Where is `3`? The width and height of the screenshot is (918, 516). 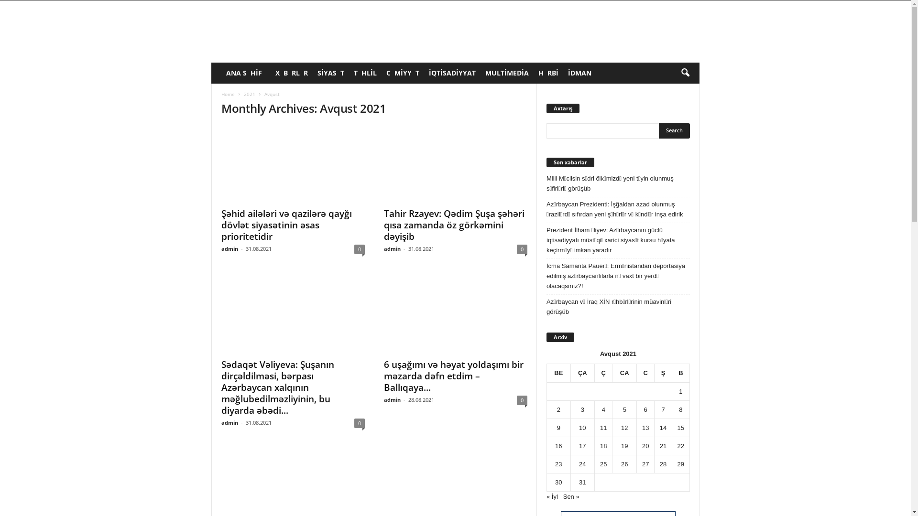
3 is located at coordinates (582, 410).